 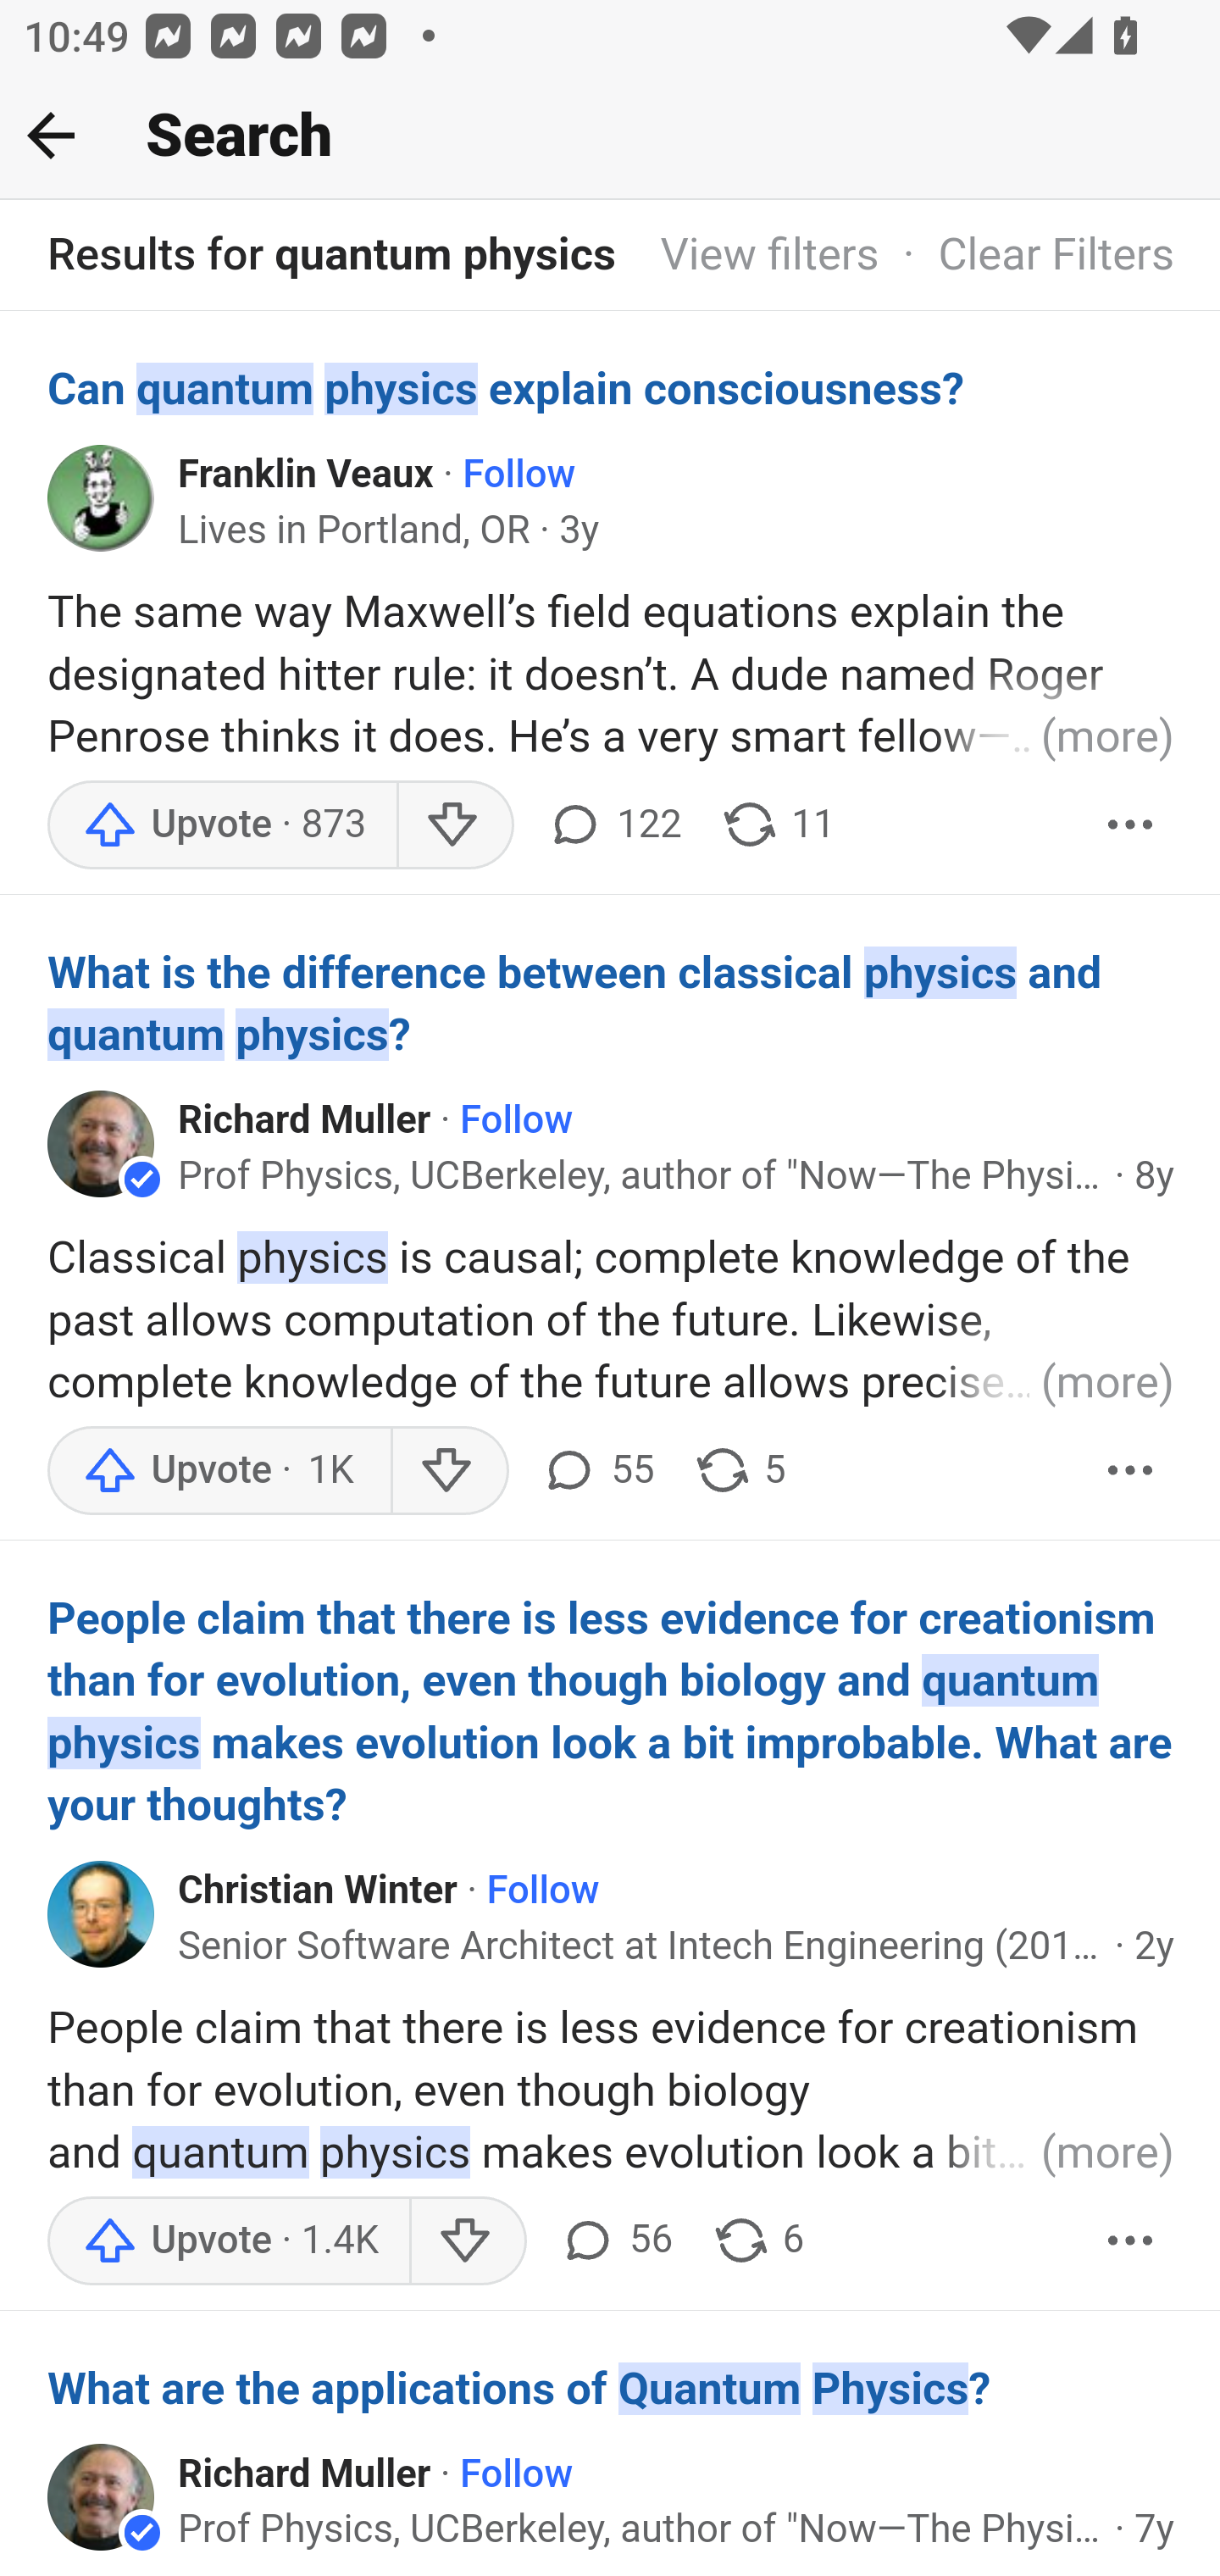 What do you see at coordinates (449, 1471) in the screenshot?
I see `Downvote` at bounding box center [449, 1471].